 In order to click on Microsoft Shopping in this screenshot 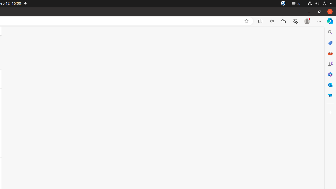, I will do `click(330, 43)`.